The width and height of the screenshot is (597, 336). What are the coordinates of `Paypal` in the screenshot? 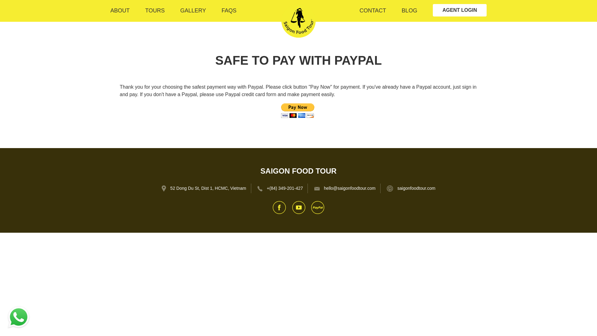 It's located at (317, 207).